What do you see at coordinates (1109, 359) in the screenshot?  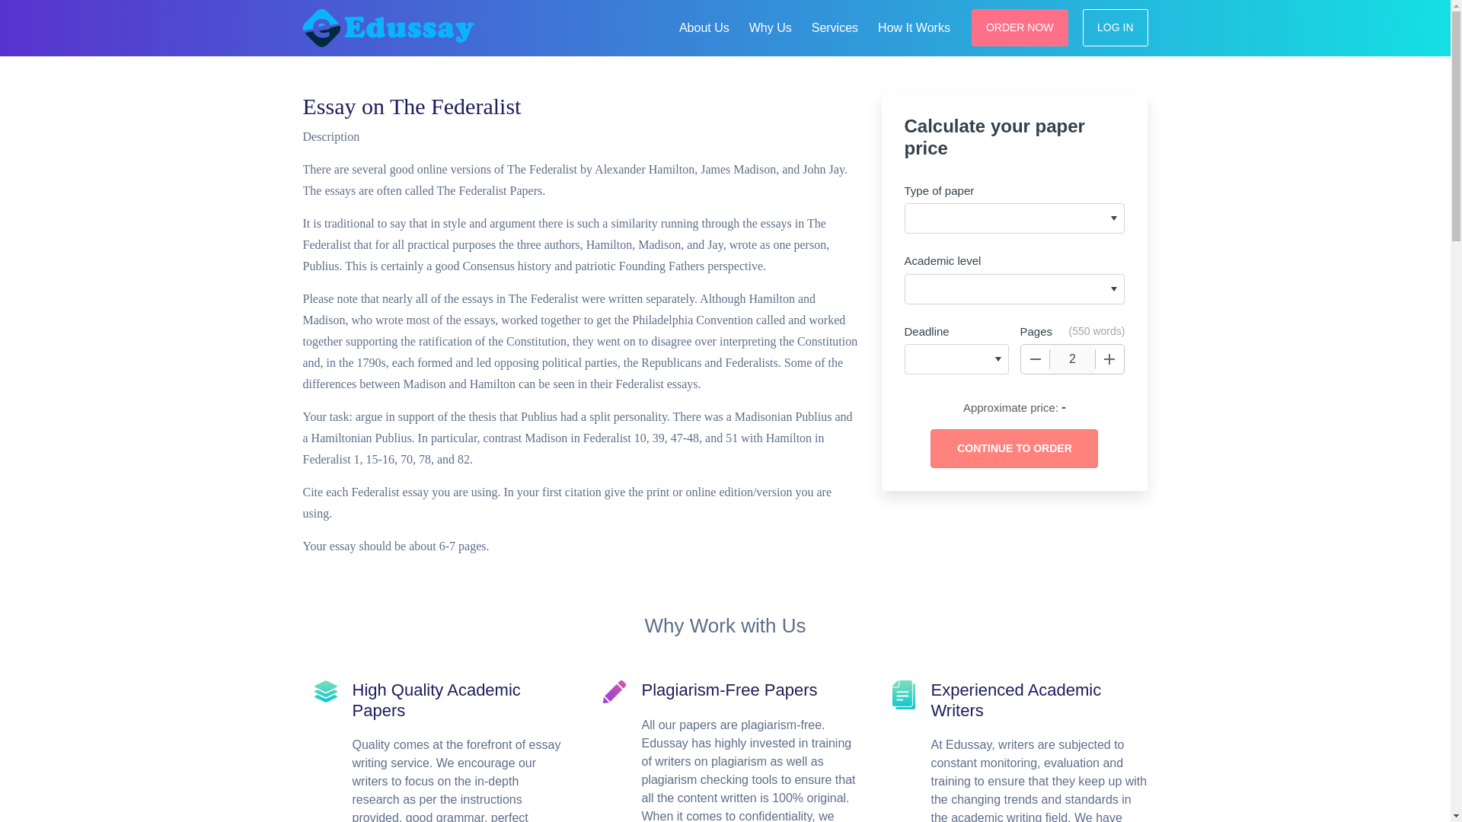 I see `Increase` at bounding box center [1109, 359].